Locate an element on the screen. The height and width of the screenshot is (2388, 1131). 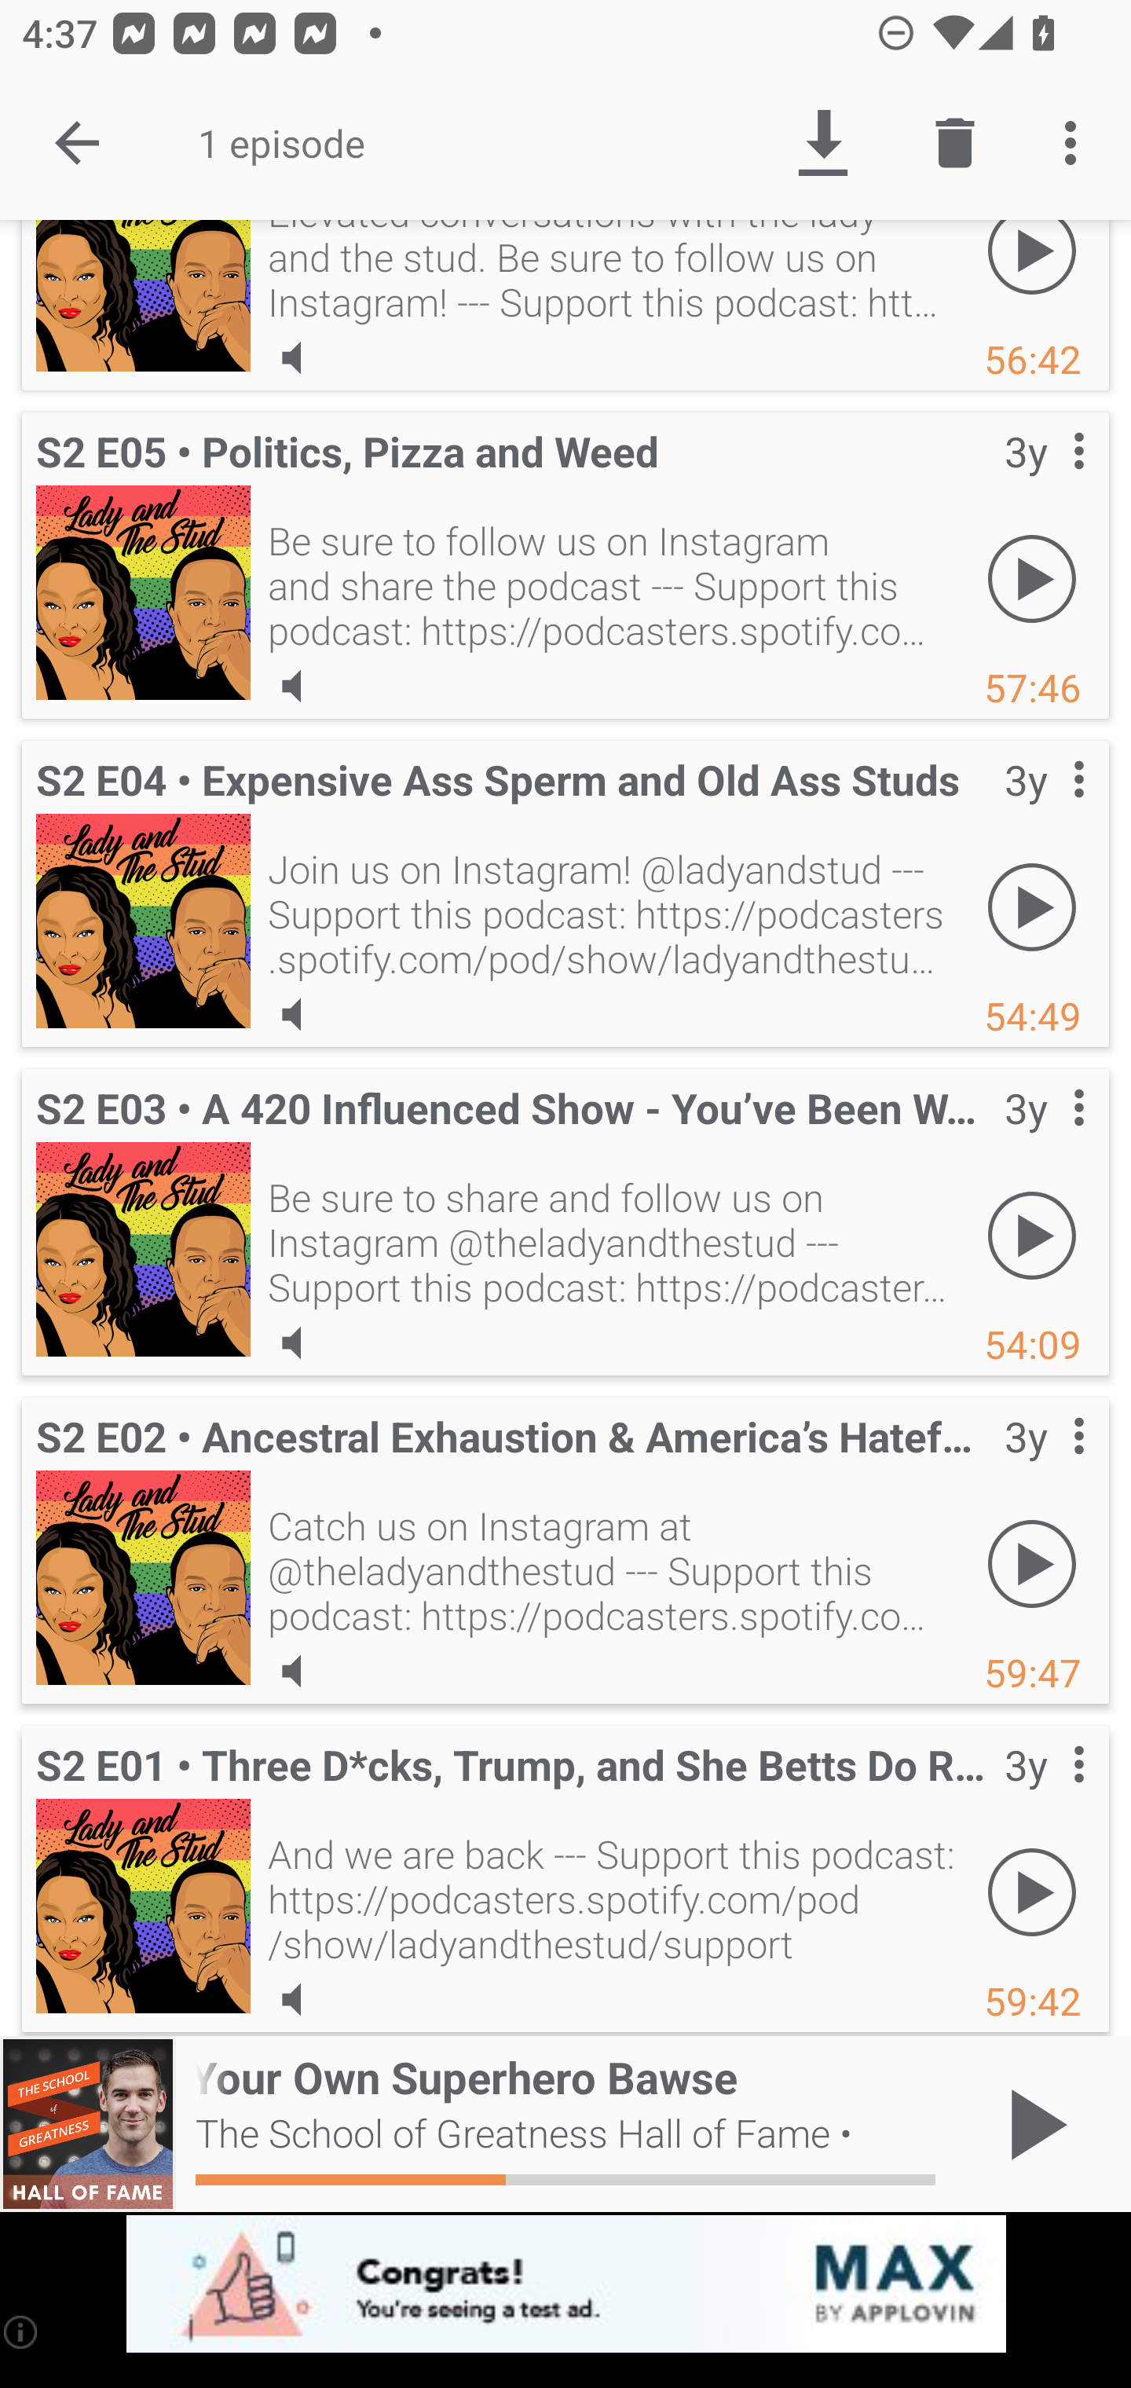
Three D*cks, Trump, and She Betts Do Right! is located at coordinates (143, 1906).